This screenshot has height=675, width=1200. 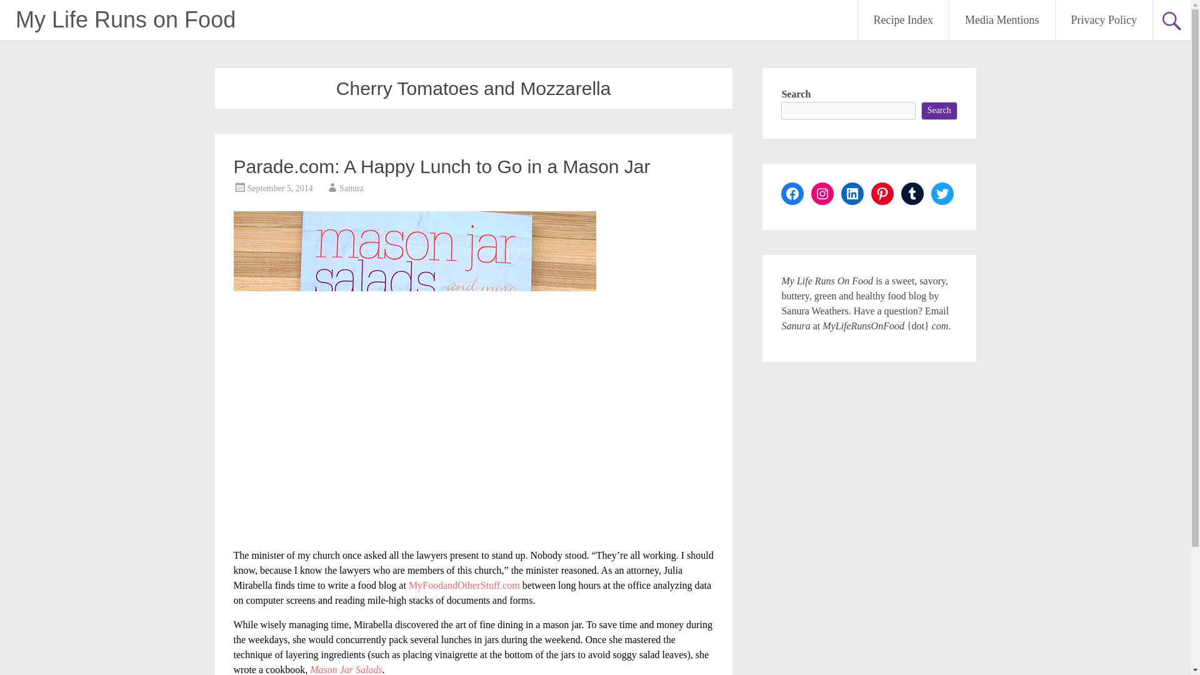 What do you see at coordinates (125, 19) in the screenshot?
I see `My Life Runs on Food` at bounding box center [125, 19].